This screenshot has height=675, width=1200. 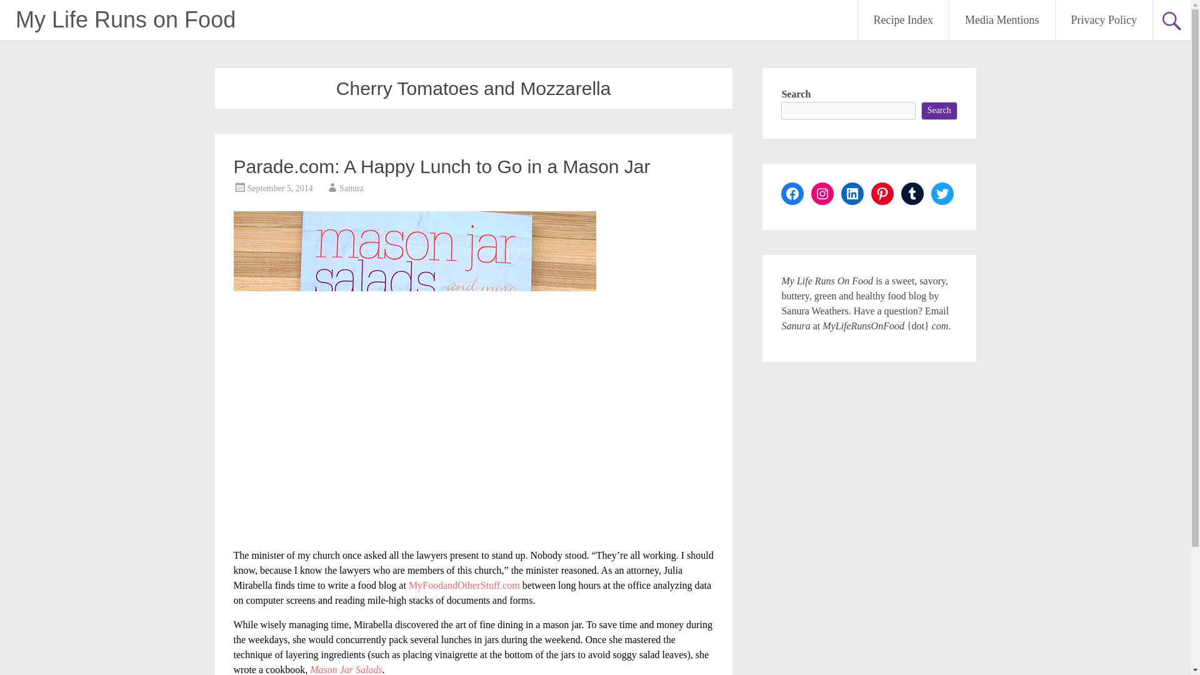 What do you see at coordinates (125, 19) in the screenshot?
I see `My Life Runs on Food` at bounding box center [125, 19].